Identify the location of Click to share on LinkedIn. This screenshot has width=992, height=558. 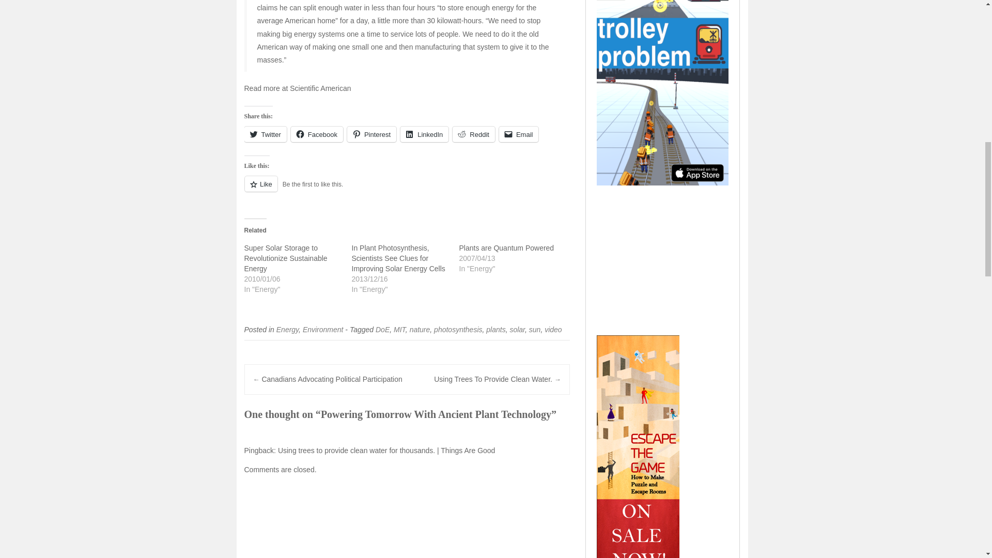
(424, 134).